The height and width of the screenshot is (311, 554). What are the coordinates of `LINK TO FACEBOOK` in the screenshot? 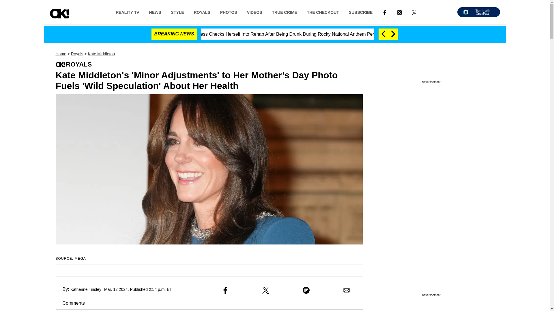 It's located at (385, 12).